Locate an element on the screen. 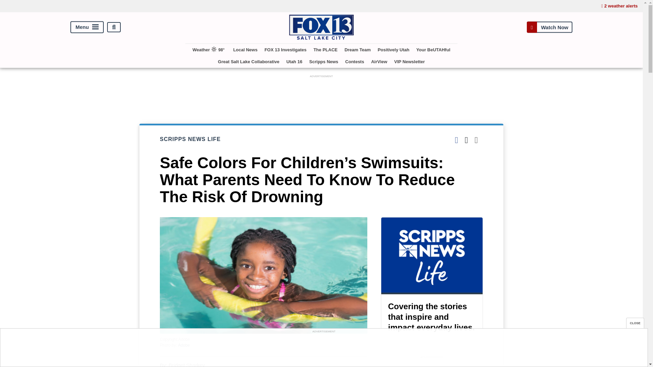 The height and width of the screenshot is (367, 653). 3rd party ad content is located at coordinates (321, 95).